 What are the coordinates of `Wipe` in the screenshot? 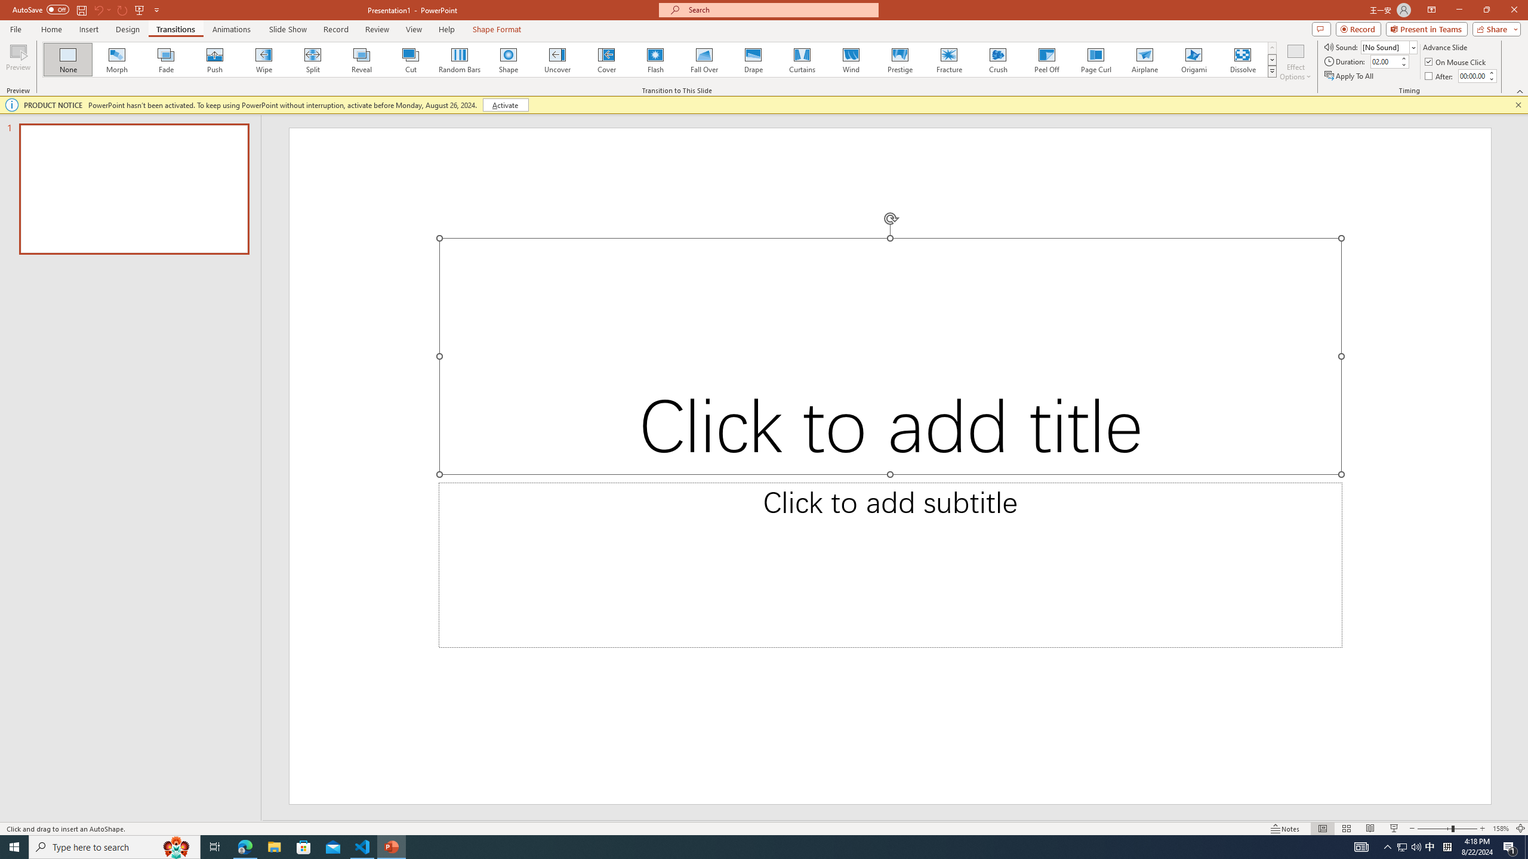 It's located at (264, 60).